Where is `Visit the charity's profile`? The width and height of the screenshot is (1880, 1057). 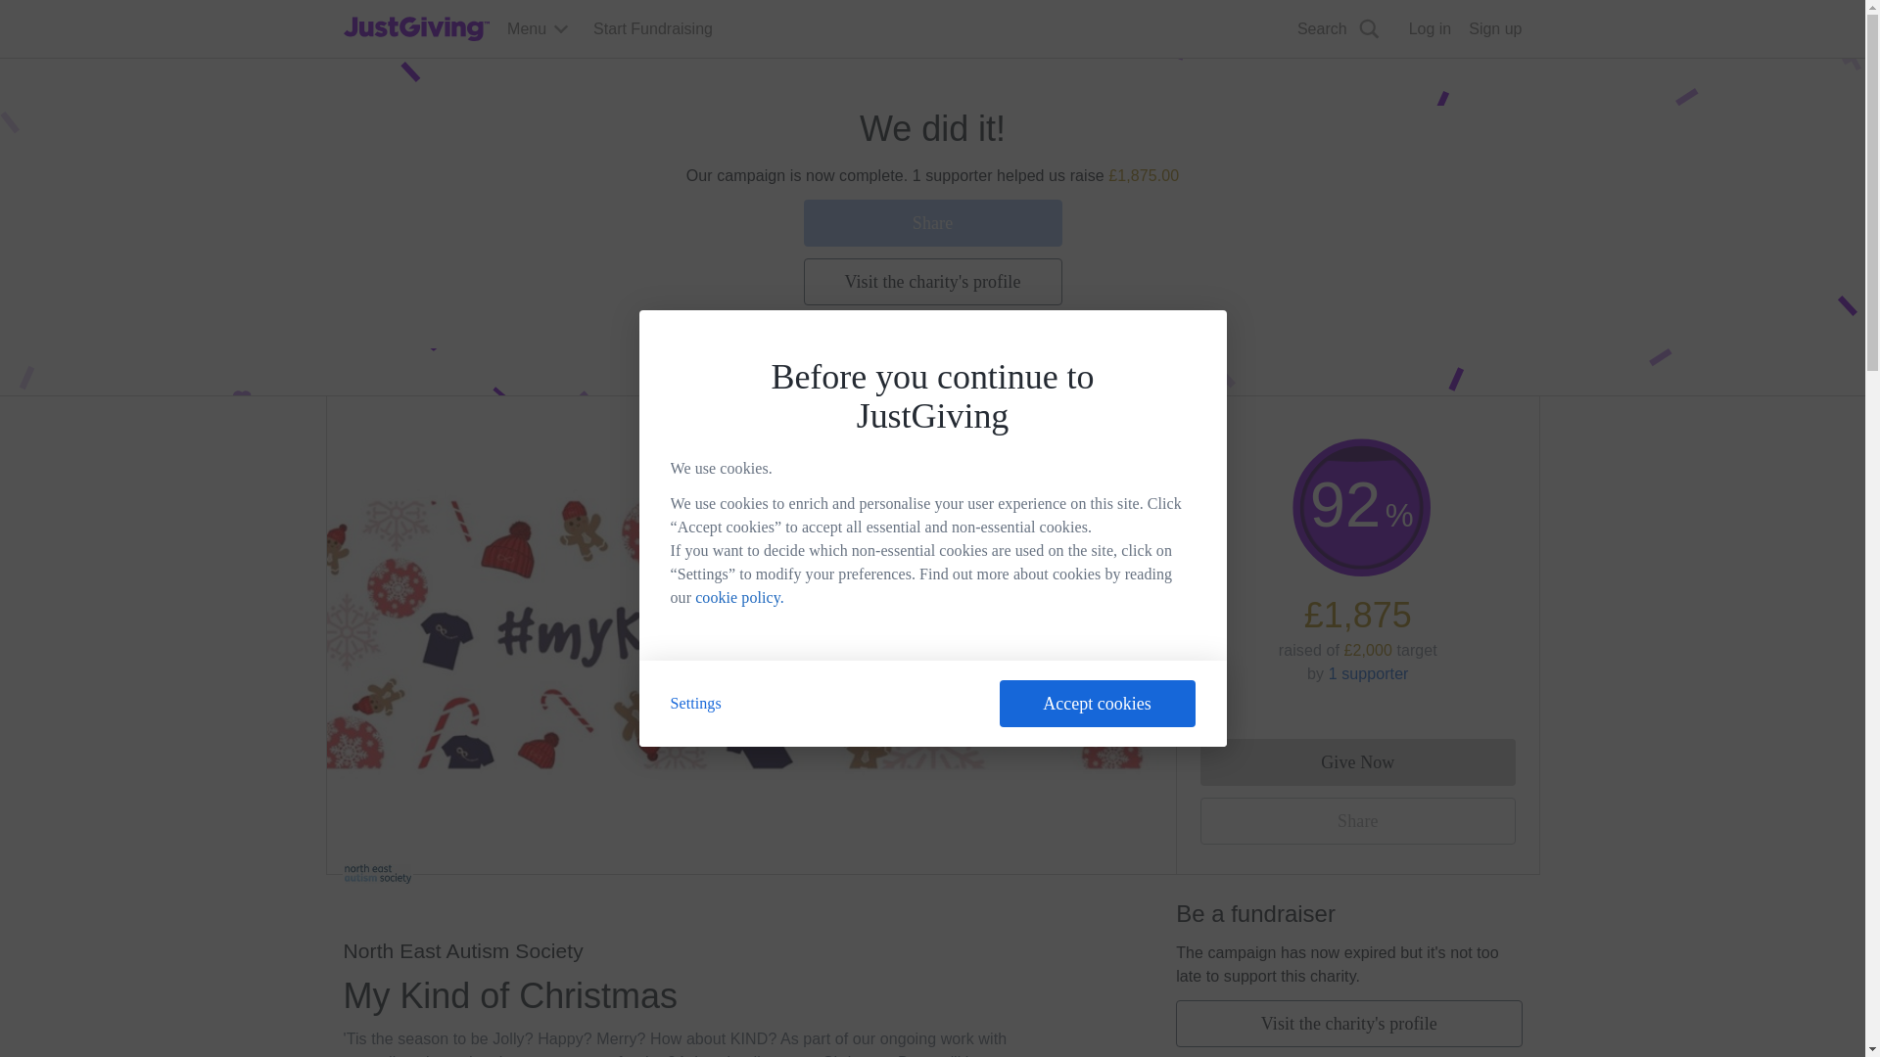
Visit the charity's profile is located at coordinates (1348, 1024).